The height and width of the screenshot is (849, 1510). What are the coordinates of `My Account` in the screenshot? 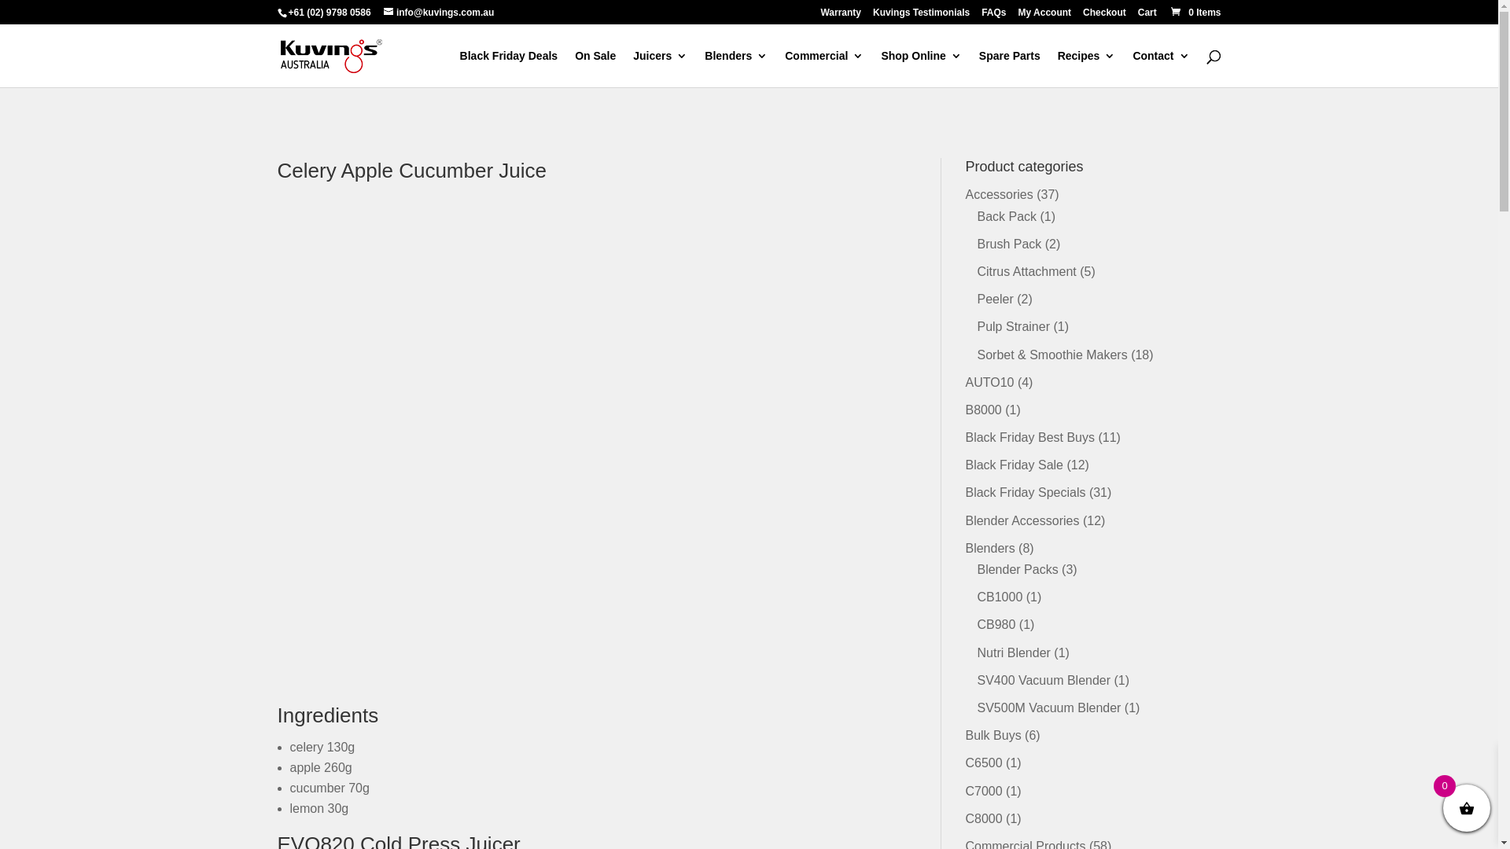 It's located at (1045, 16).